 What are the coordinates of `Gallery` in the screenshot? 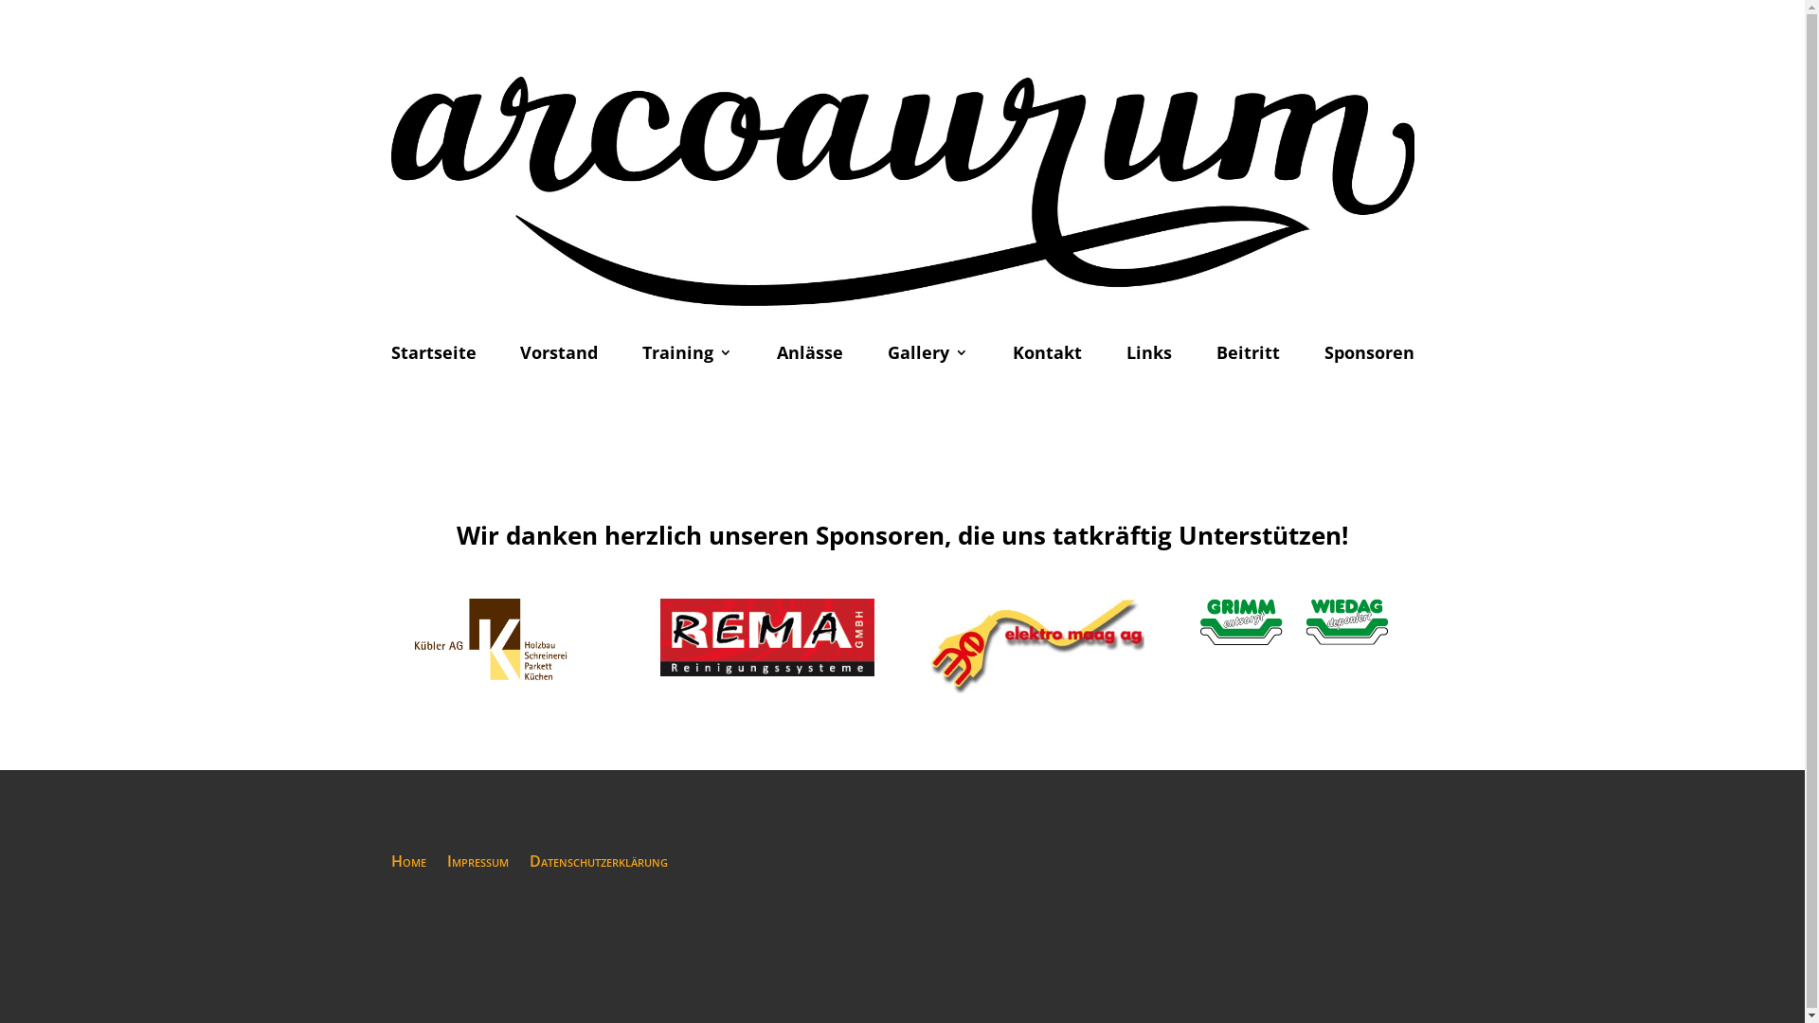 It's located at (928, 356).